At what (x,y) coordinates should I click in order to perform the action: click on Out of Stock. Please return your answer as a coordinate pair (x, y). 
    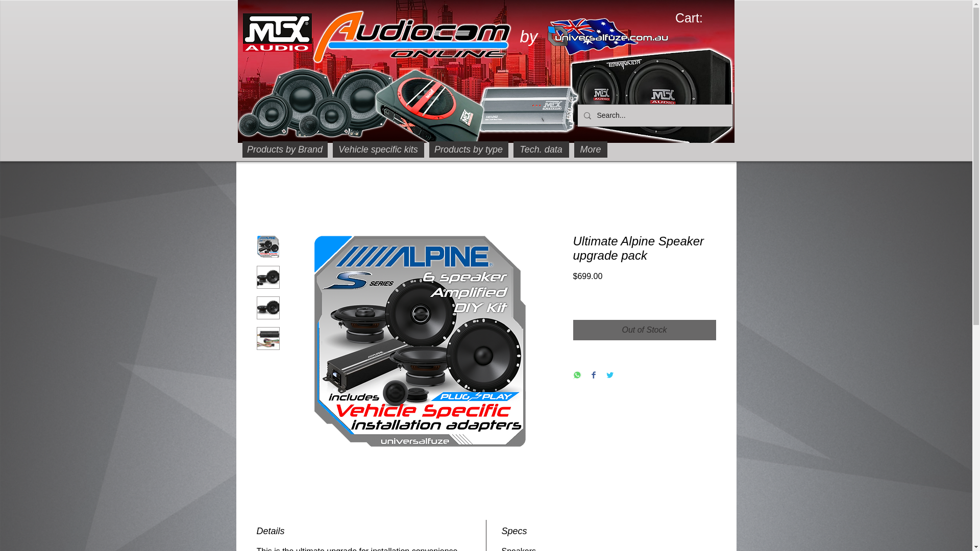
    Looking at the image, I should click on (644, 330).